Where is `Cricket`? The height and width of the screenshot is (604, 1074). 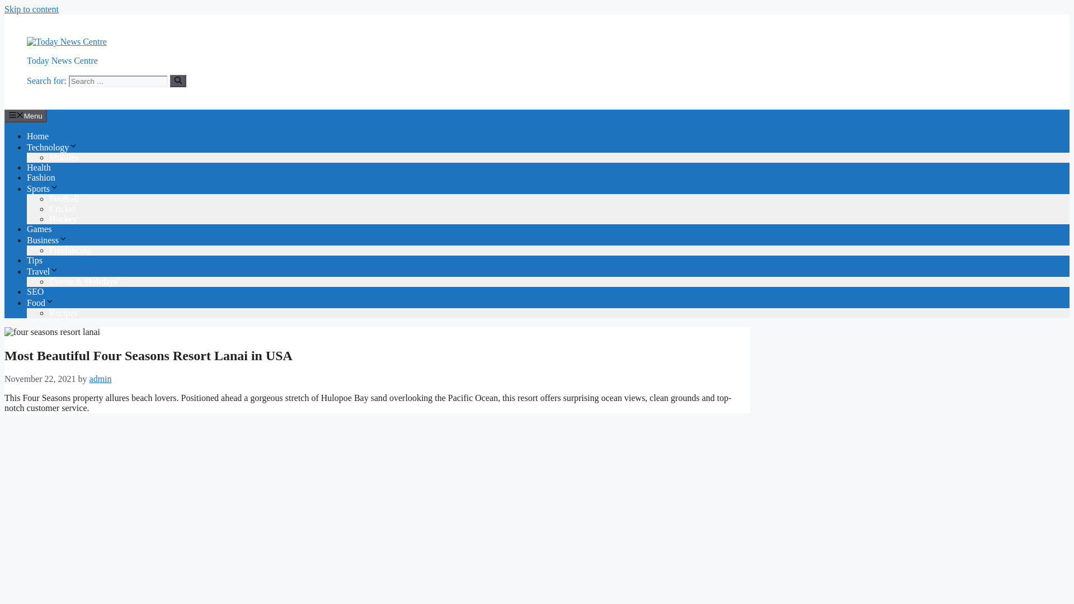
Cricket is located at coordinates (62, 241).